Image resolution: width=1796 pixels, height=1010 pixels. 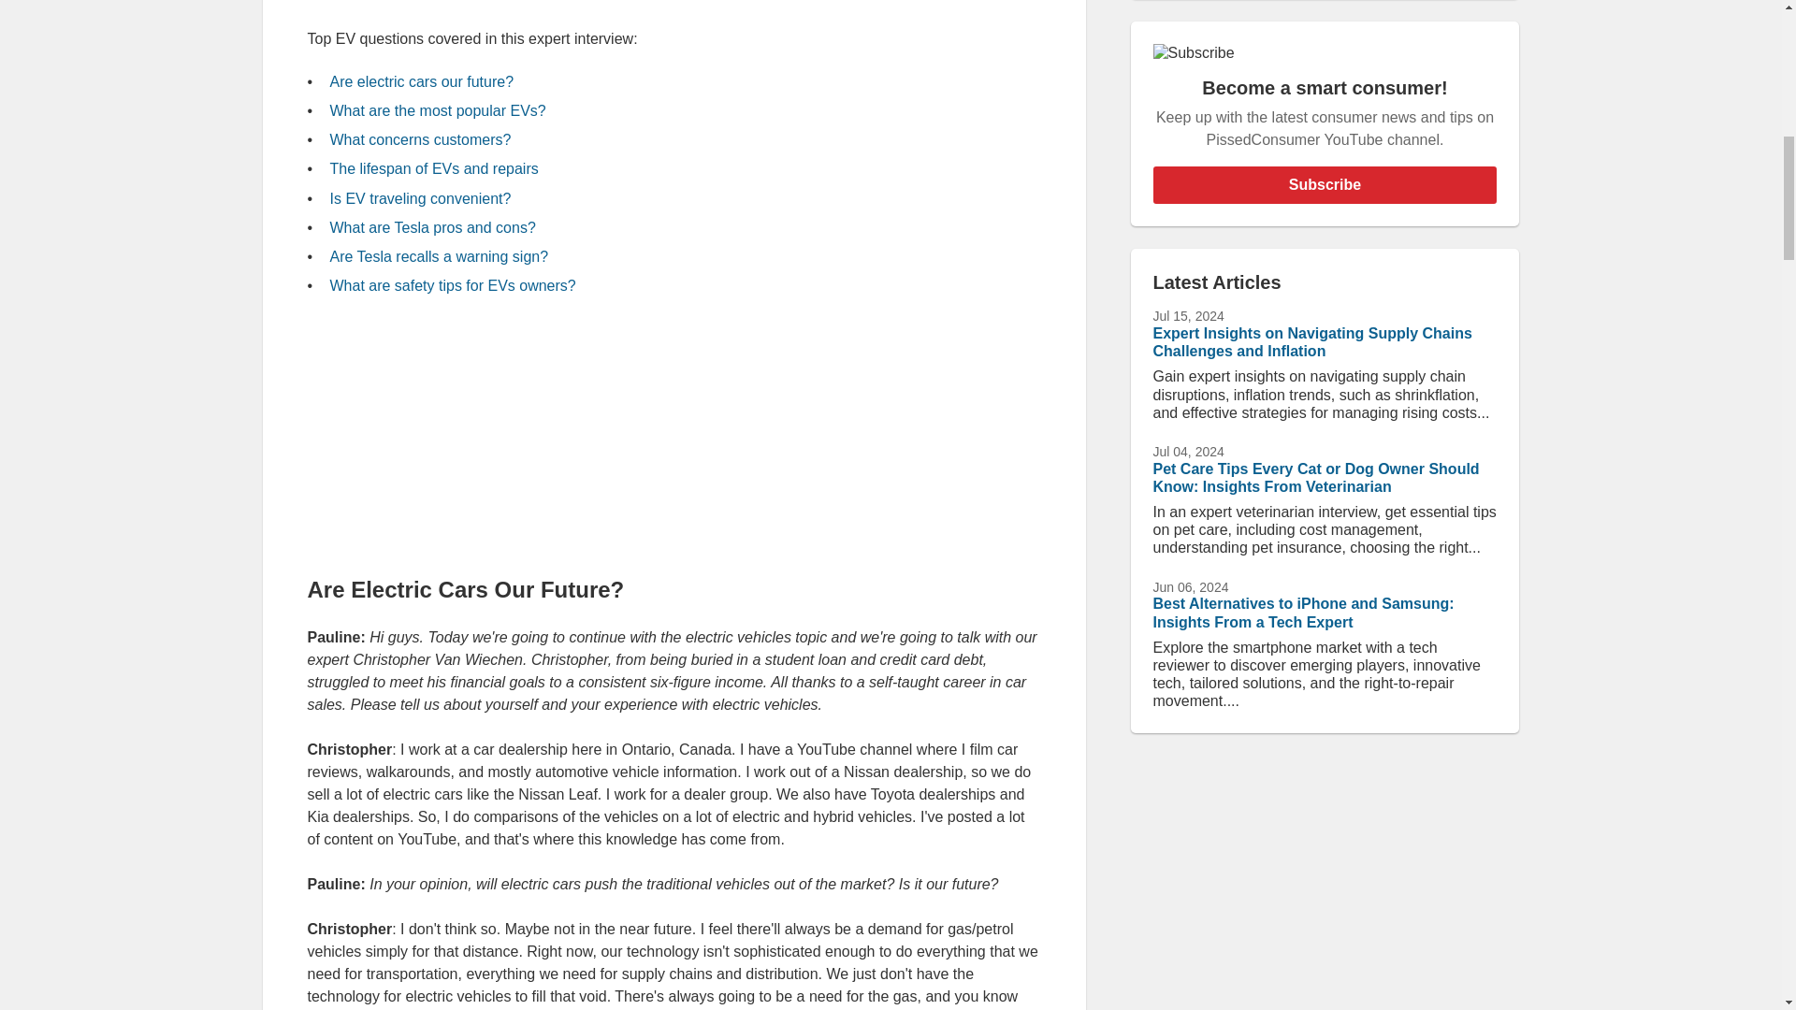 What do you see at coordinates (437, 110) in the screenshot?
I see `What are the most popular EVs?` at bounding box center [437, 110].